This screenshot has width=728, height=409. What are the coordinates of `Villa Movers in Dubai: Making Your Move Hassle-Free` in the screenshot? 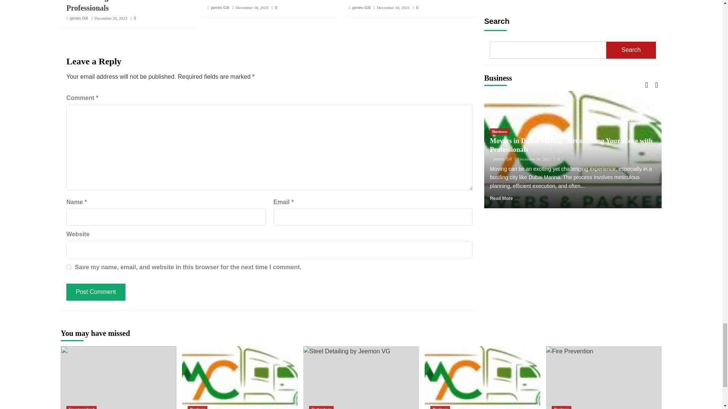 It's located at (267, 1).